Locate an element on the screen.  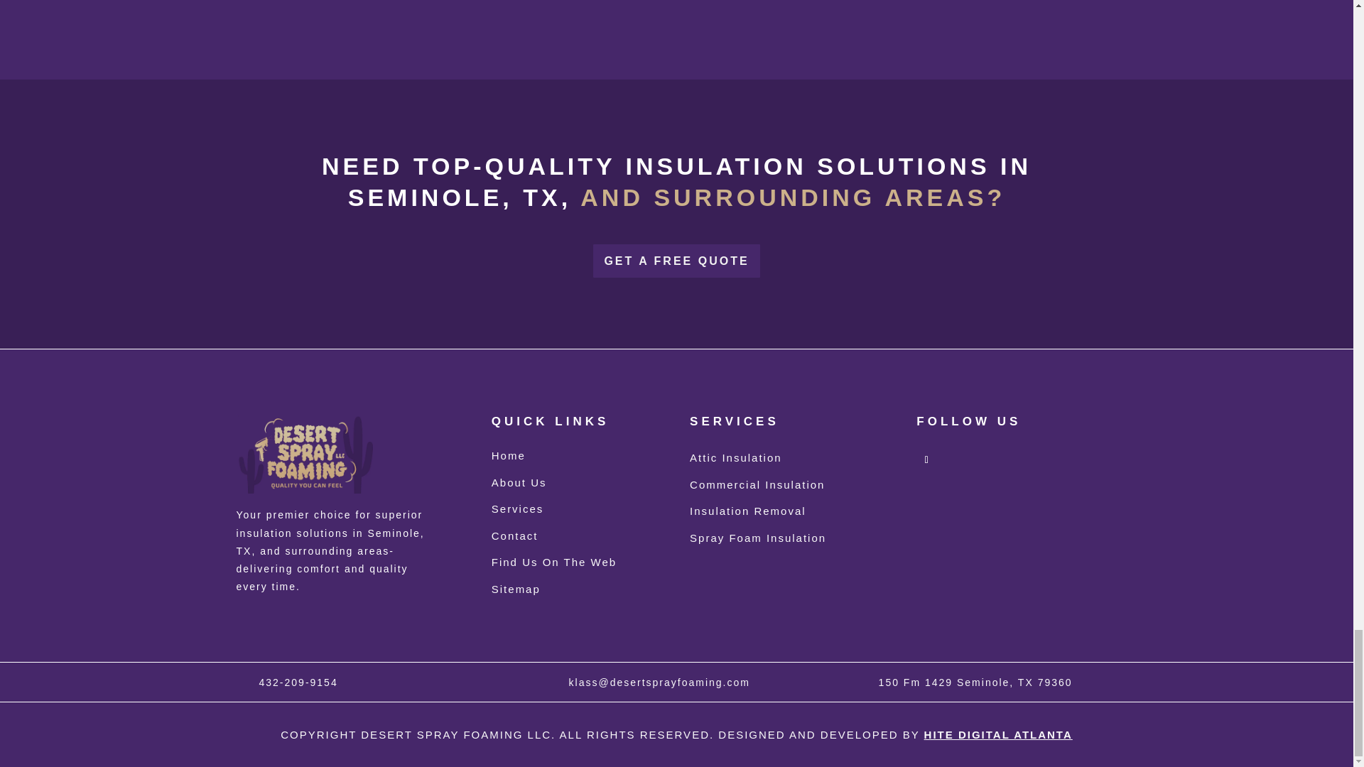
desert-spray-foam-logo is located at coordinates (307, 454).